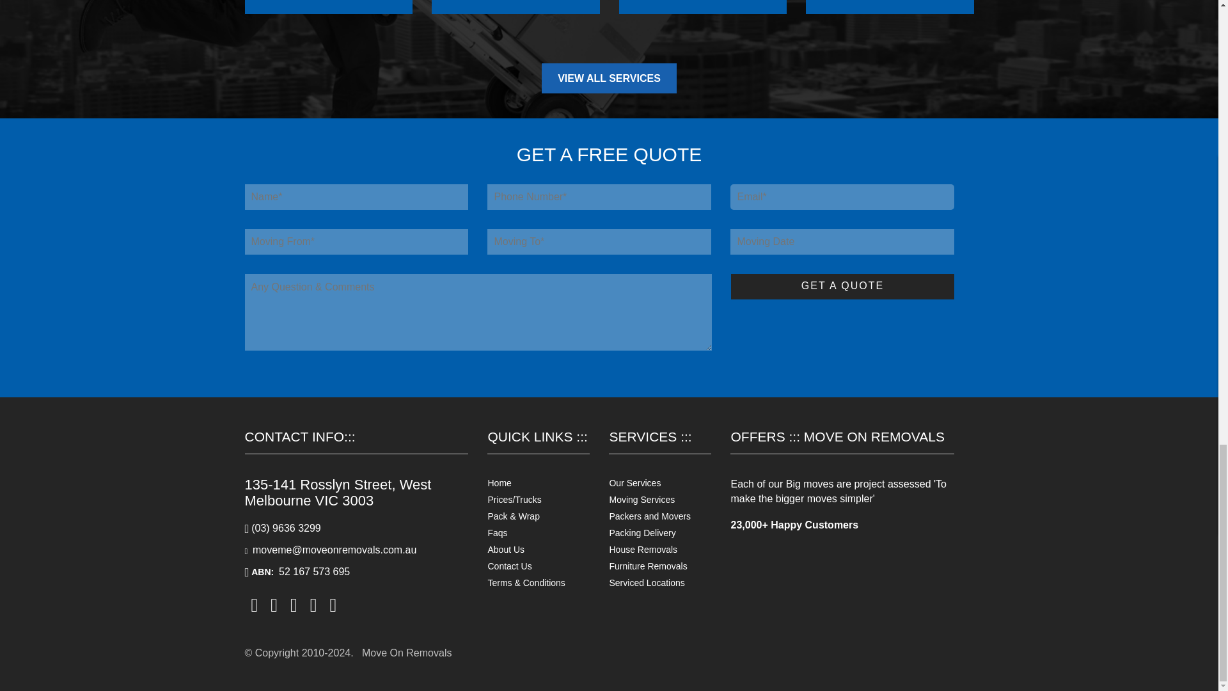 This screenshot has height=691, width=1228. I want to click on VIEW ALL SERVICES, so click(609, 78).